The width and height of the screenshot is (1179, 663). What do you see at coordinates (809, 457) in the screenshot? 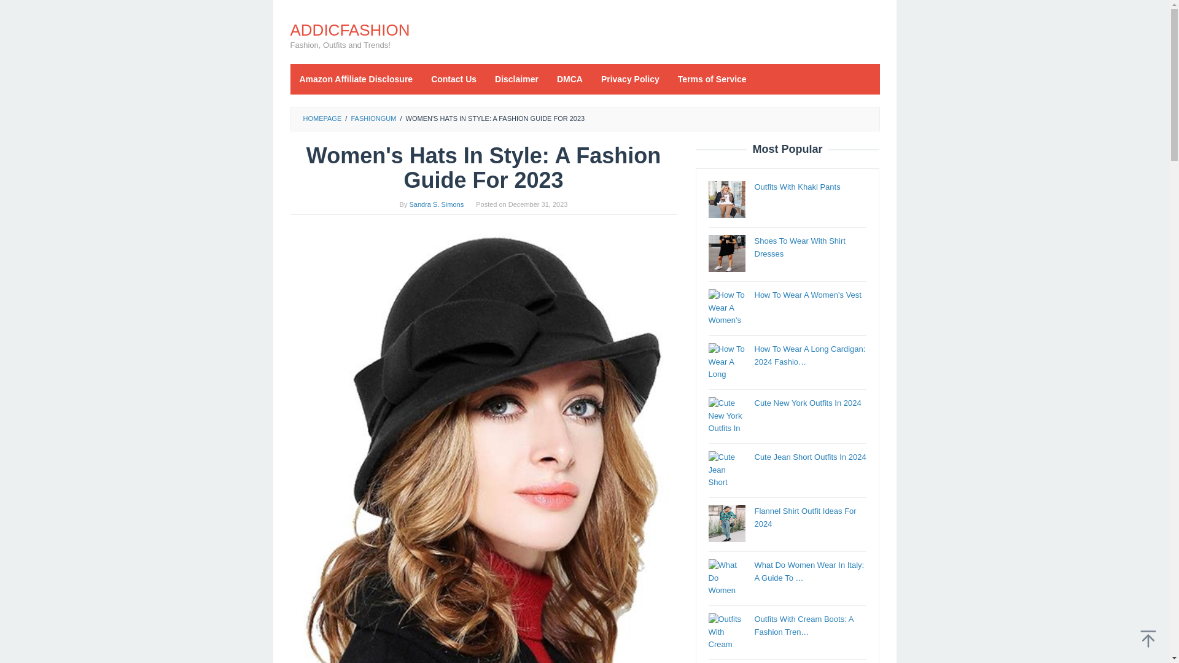
I see `Cute Jean Short Outfits In 2024` at bounding box center [809, 457].